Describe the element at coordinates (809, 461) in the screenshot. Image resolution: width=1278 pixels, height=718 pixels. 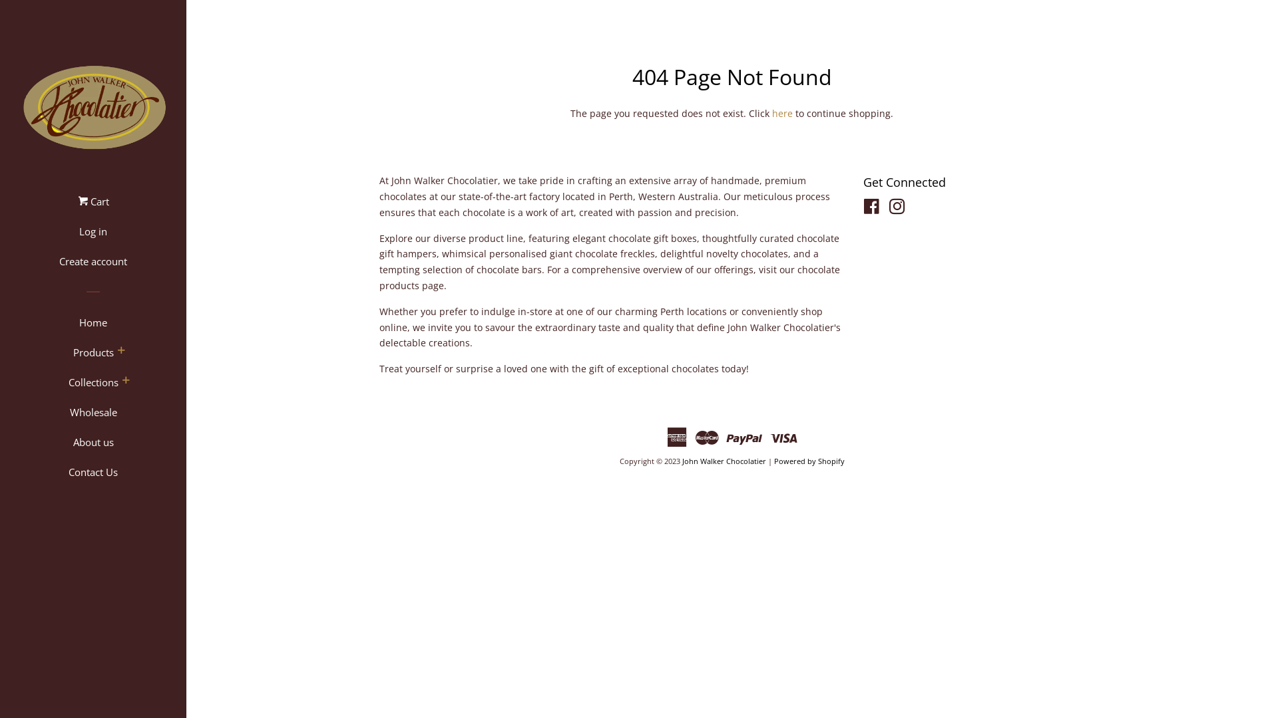
I see `Powered by Shopify` at that location.